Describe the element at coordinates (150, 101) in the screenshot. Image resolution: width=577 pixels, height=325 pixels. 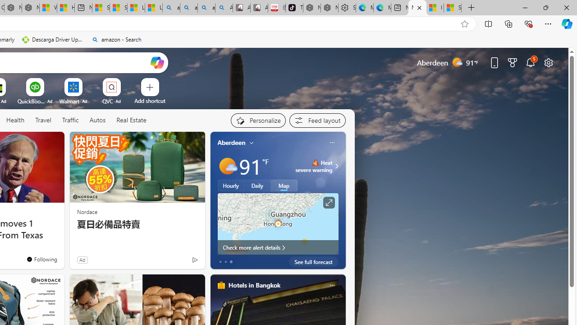
I see `Add a site` at that location.